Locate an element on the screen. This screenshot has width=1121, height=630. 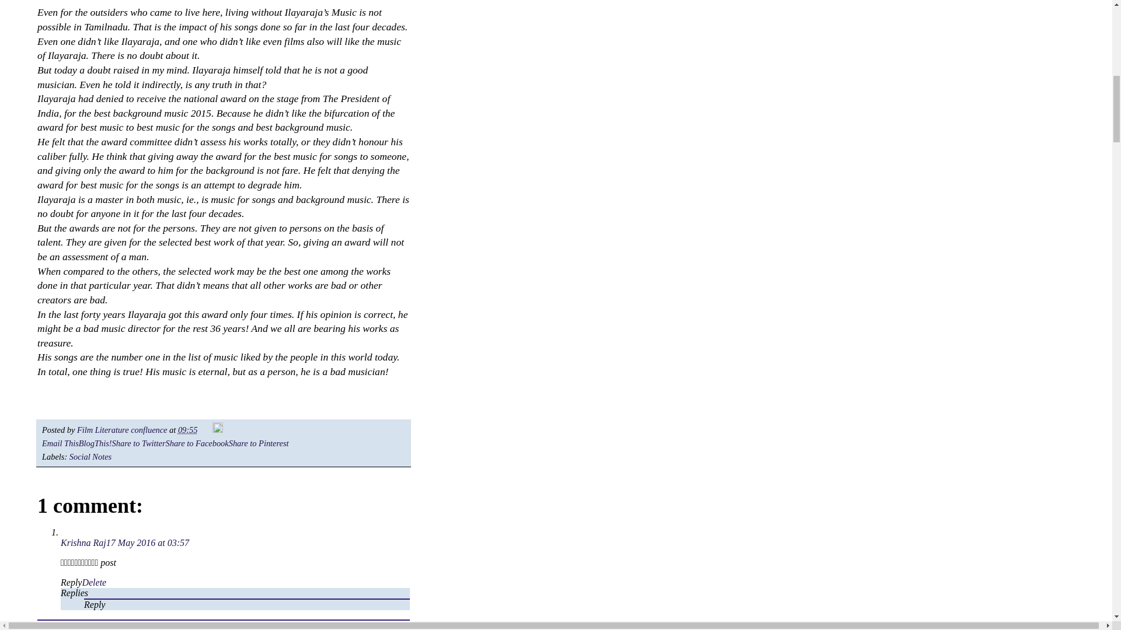
Reply is located at coordinates (71, 582).